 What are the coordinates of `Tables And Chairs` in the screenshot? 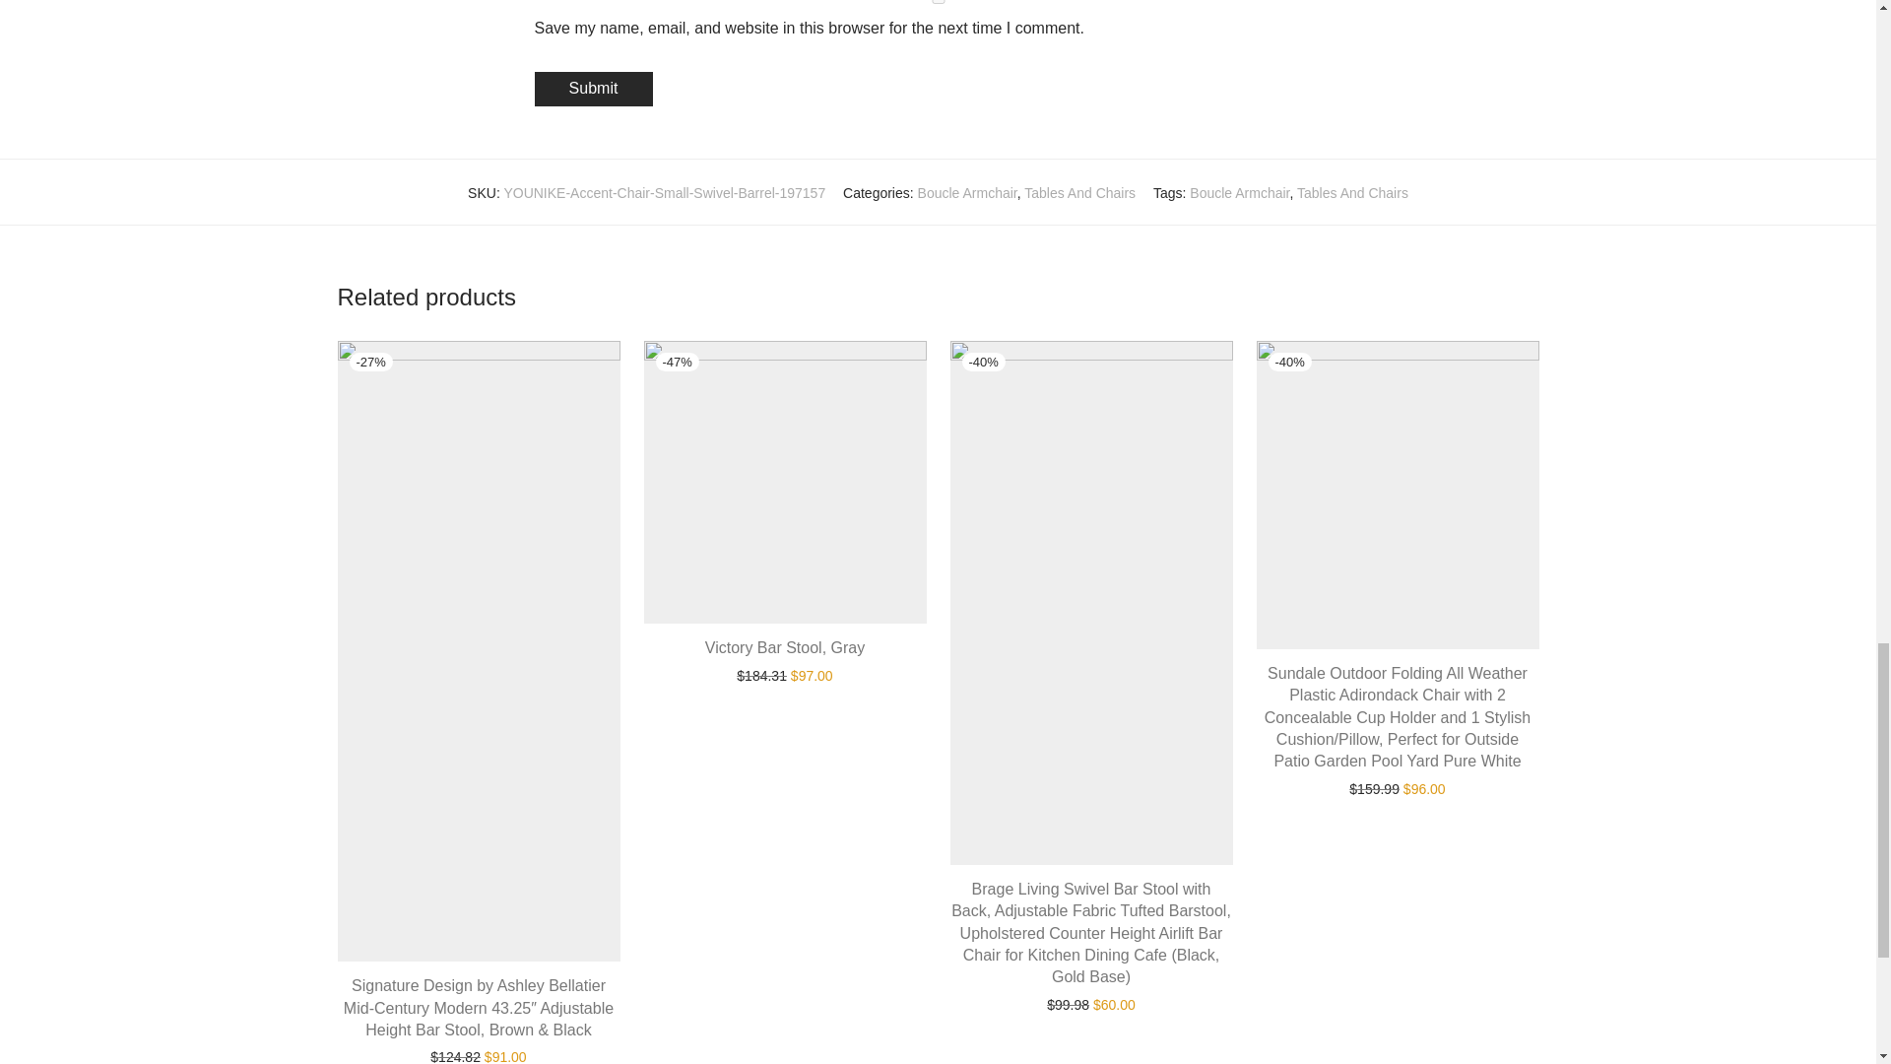 It's located at (1353, 193).